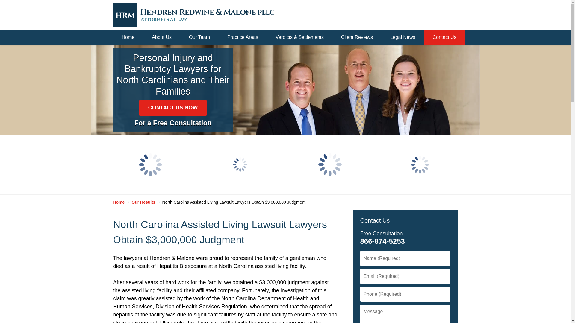  Describe the element at coordinates (243, 37) in the screenshot. I see `Practice Areas` at that location.